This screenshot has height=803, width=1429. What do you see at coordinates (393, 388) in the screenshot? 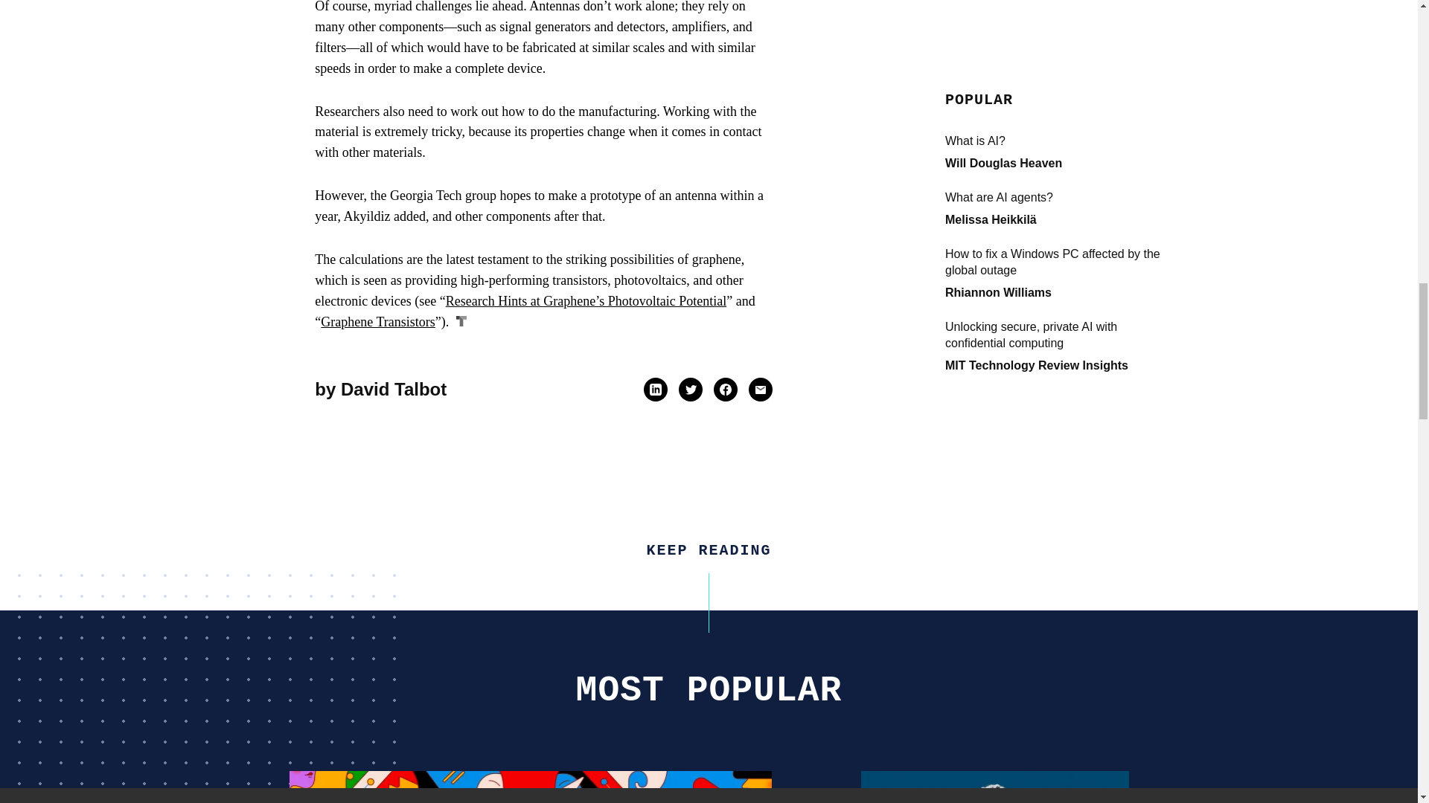
I see `David Talbot` at bounding box center [393, 388].